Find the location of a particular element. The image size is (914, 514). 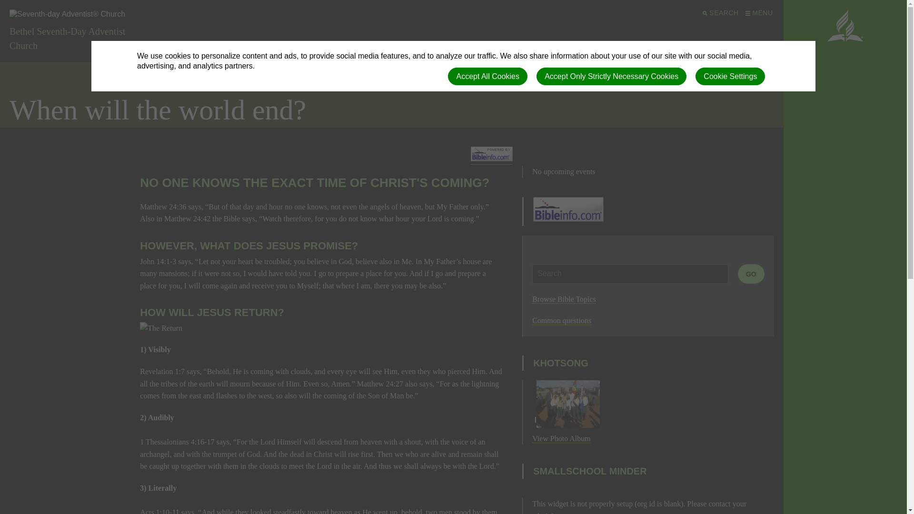

MENU is located at coordinates (758, 13).